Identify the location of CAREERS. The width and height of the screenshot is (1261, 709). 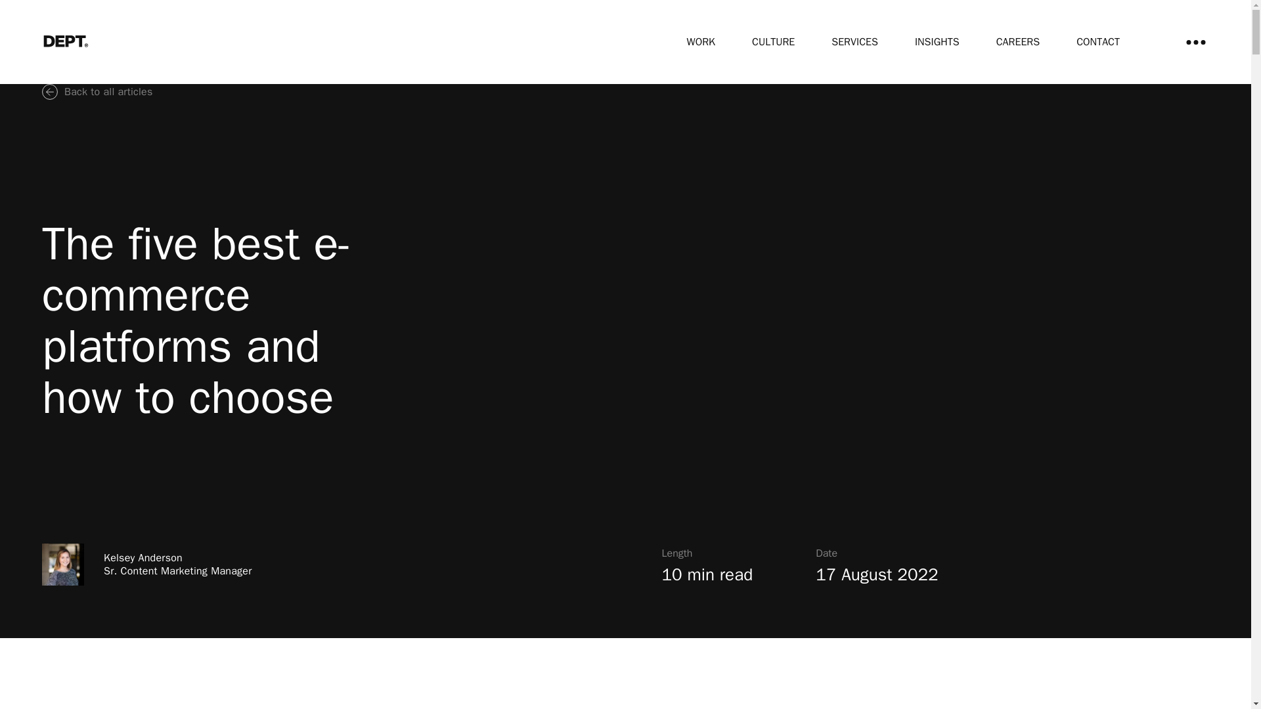
(1017, 42).